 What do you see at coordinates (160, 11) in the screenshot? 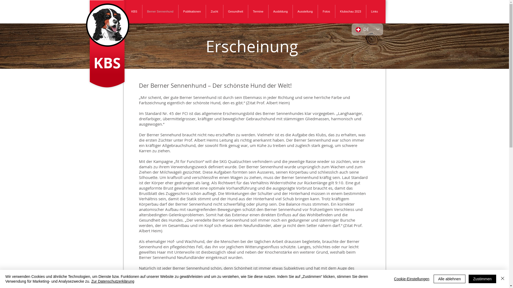
I see `Berner Sennenhund` at bounding box center [160, 11].